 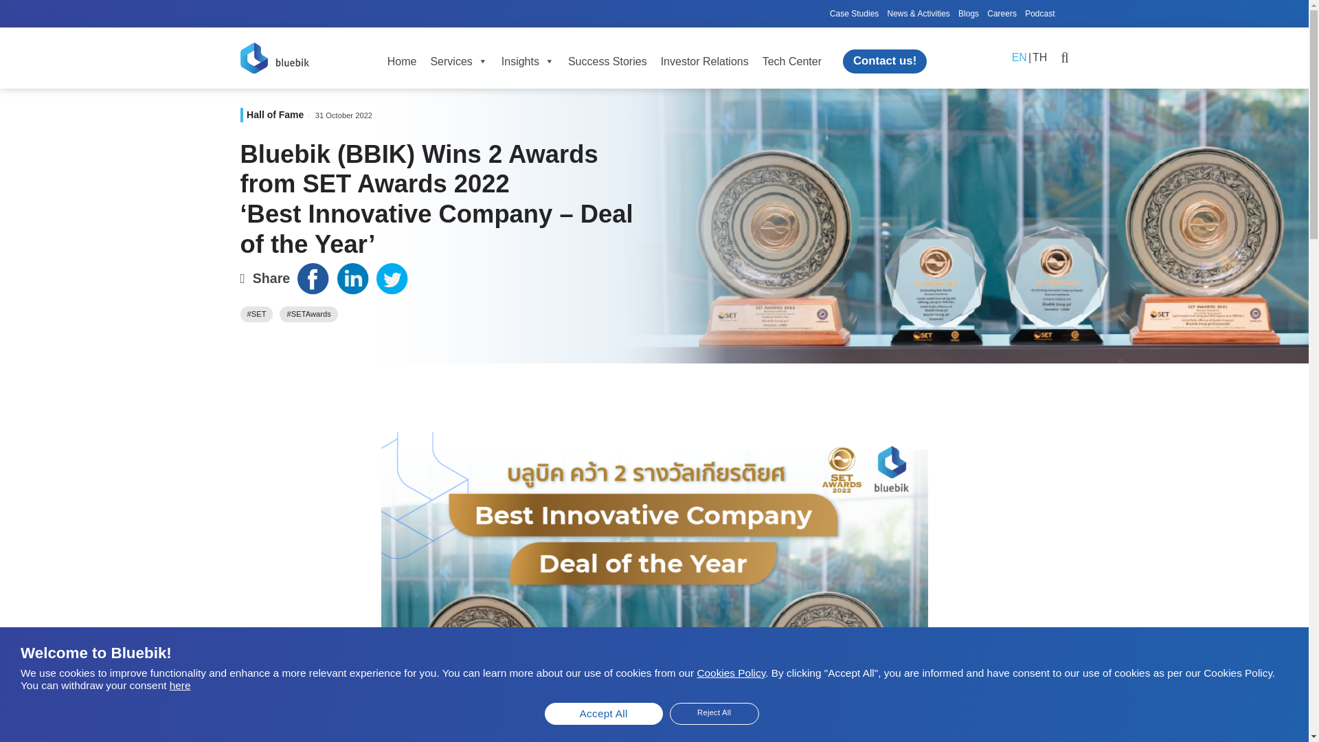 I want to click on Hall of Fame, so click(x=275, y=113).